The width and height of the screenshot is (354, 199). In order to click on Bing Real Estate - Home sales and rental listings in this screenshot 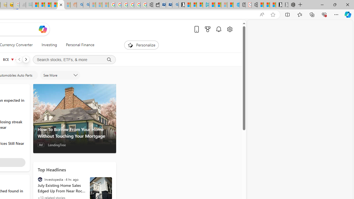, I will do `click(175, 5)`.